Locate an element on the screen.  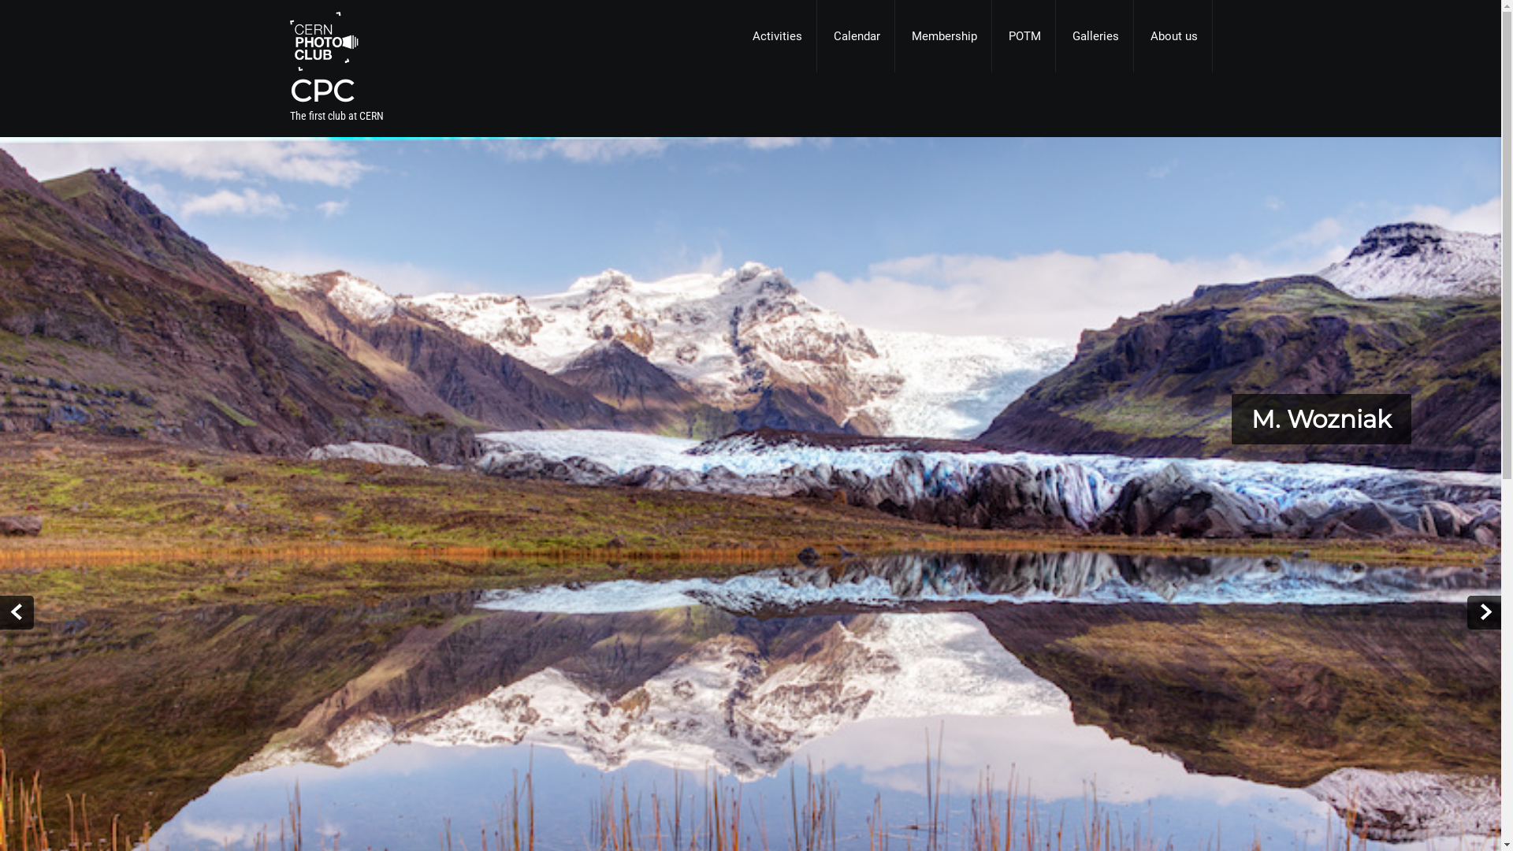
CPC is located at coordinates (405, 91).